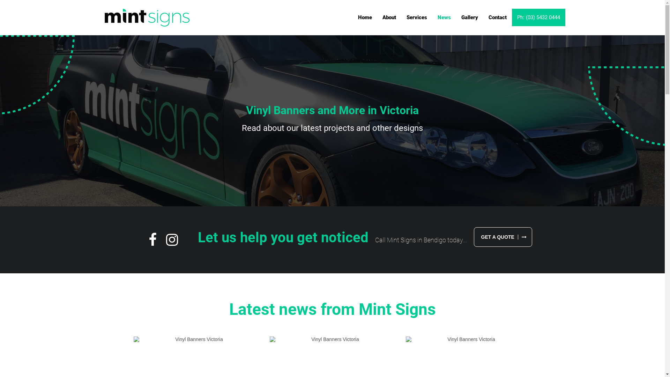 The height and width of the screenshot is (377, 670). What do you see at coordinates (444, 17) in the screenshot?
I see `News` at bounding box center [444, 17].